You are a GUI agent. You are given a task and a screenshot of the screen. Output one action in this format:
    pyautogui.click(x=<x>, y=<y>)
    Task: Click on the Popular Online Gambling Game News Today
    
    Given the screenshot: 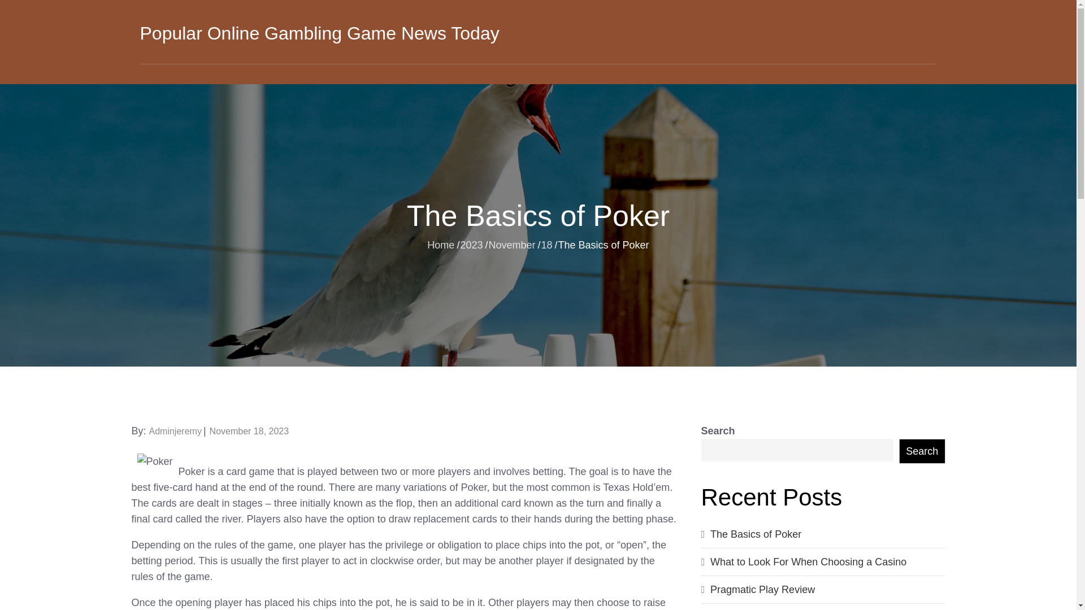 What is the action you would take?
    pyautogui.click(x=319, y=33)
    